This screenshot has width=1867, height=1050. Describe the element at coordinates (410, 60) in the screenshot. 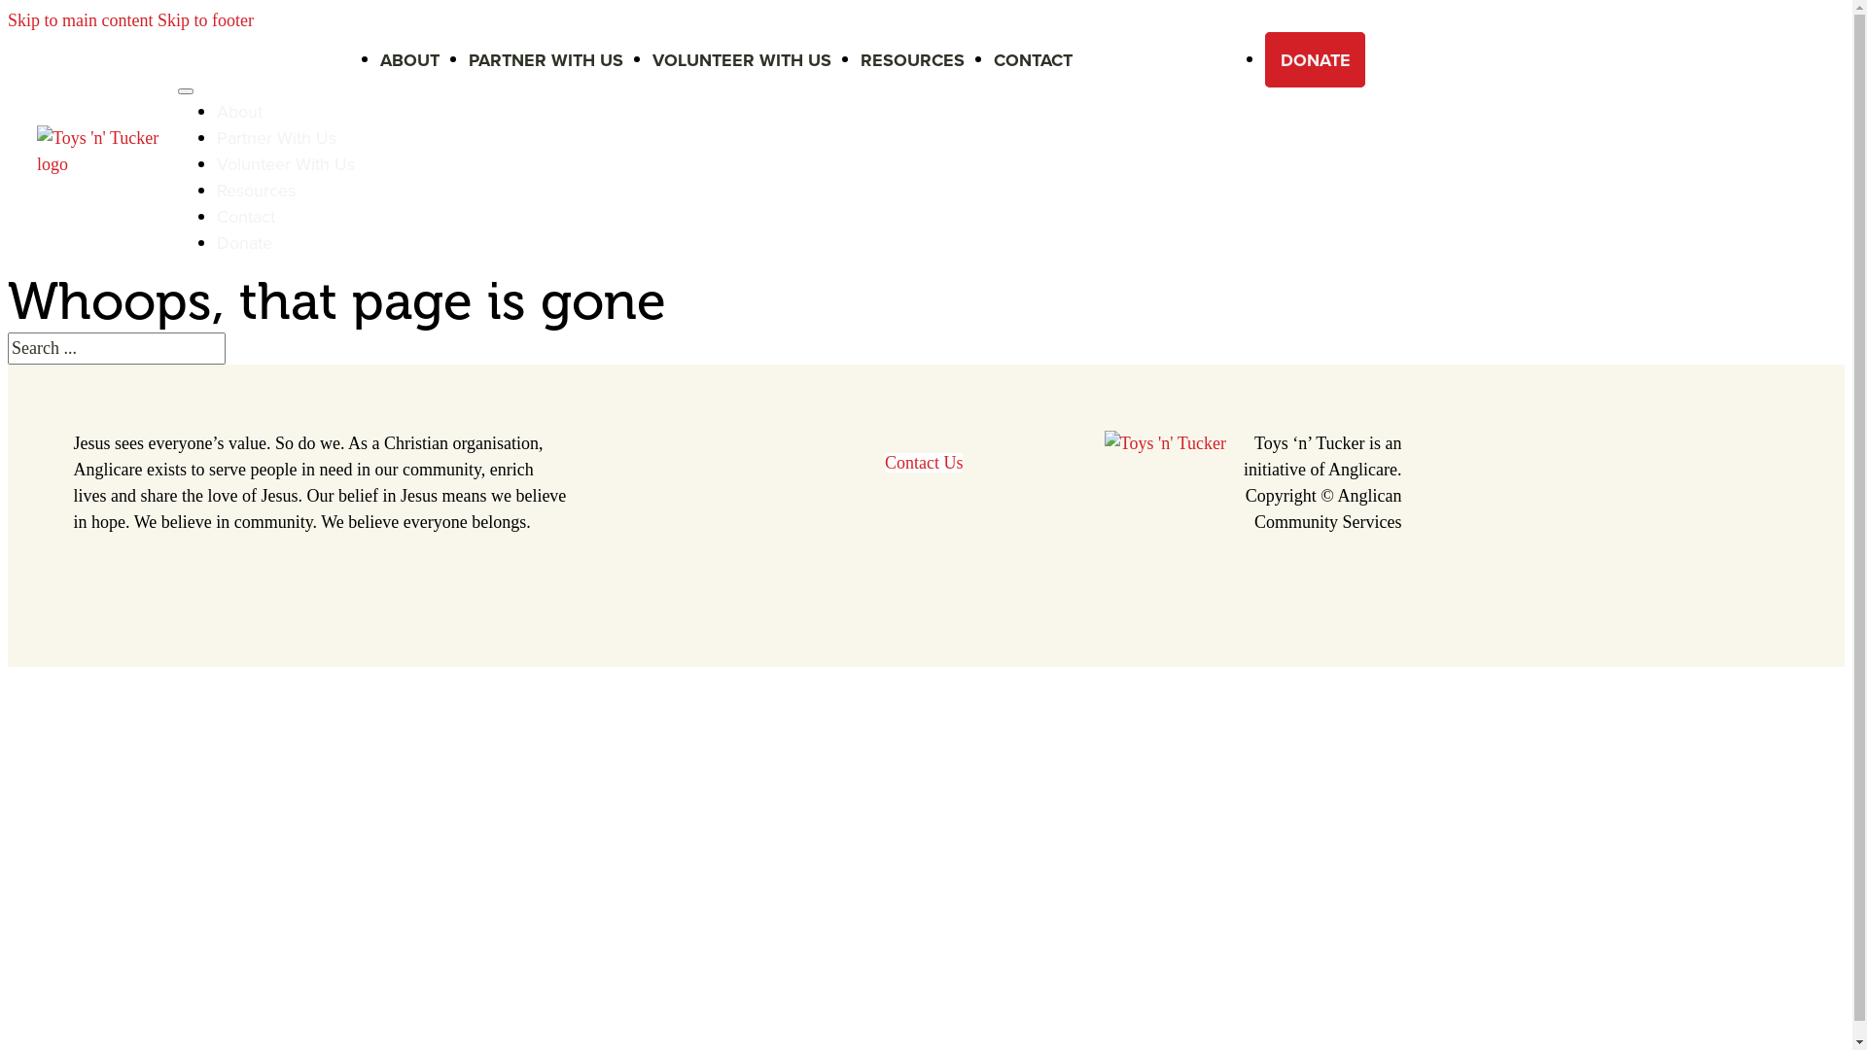

I see `ABOUT` at that location.